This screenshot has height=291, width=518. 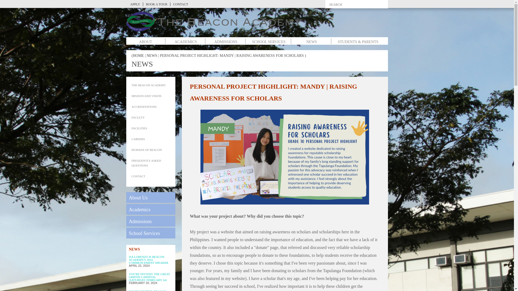 I want to click on ABOUT, so click(x=145, y=42).